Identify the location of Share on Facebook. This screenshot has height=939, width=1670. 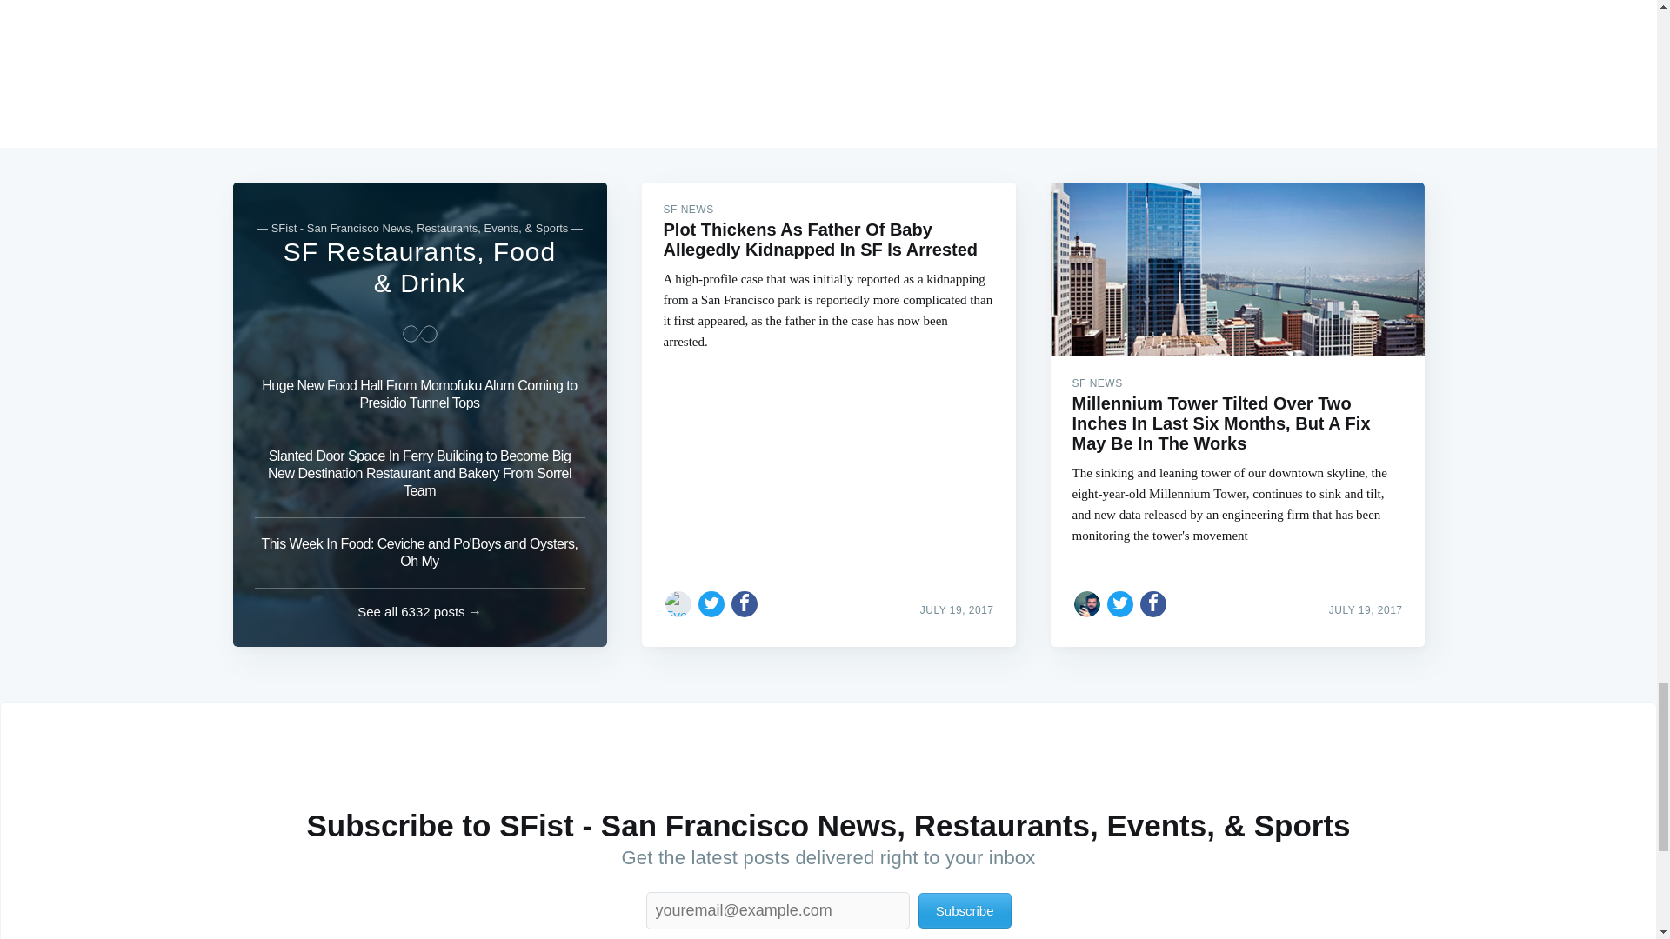
(745, 603).